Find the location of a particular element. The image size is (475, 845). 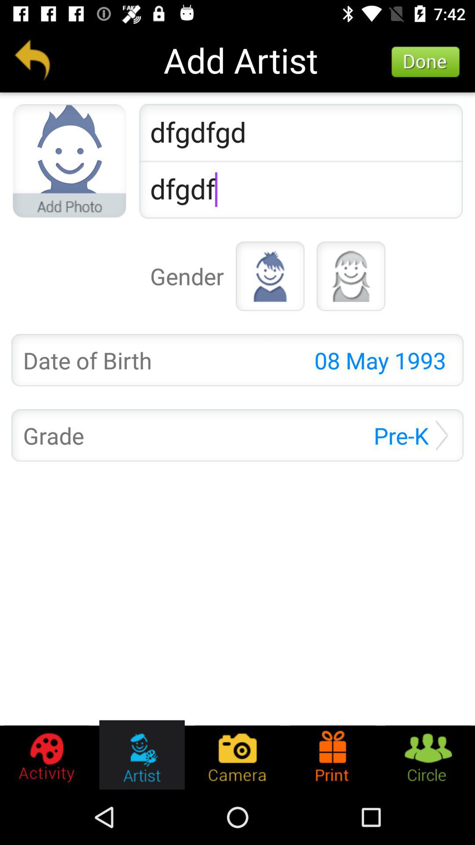

click item next to the add artist is located at coordinates (426, 62).